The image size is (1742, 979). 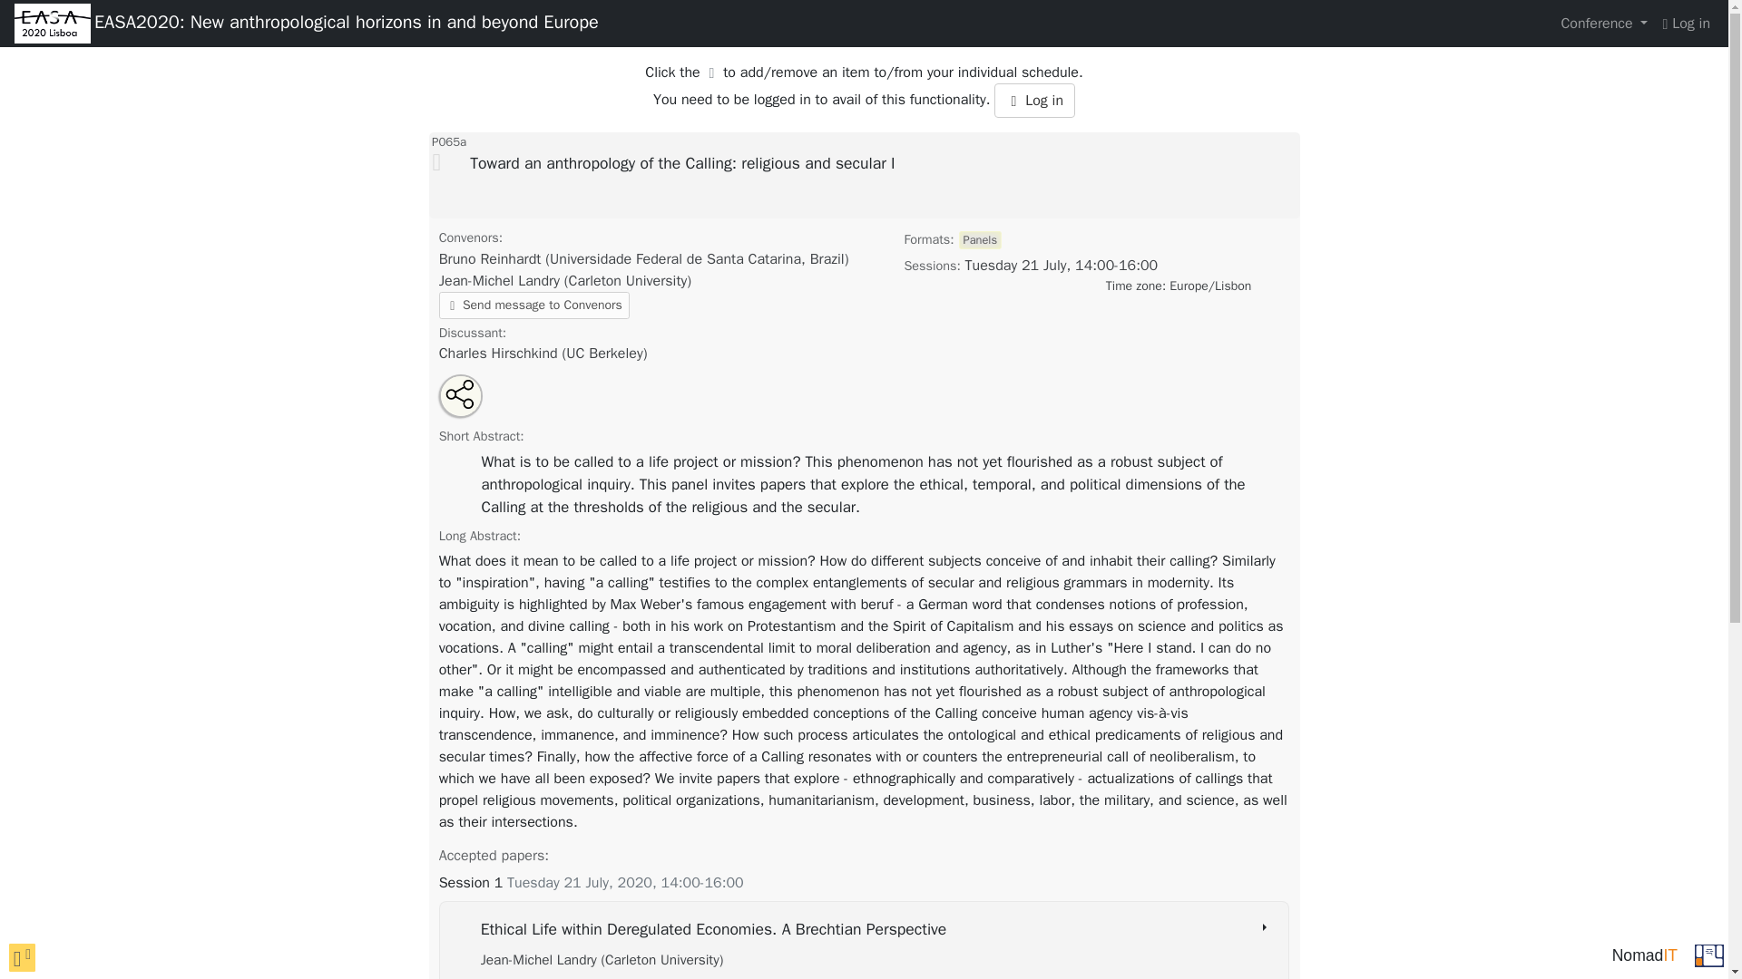 I want to click on Share this panel, so click(x=462, y=394).